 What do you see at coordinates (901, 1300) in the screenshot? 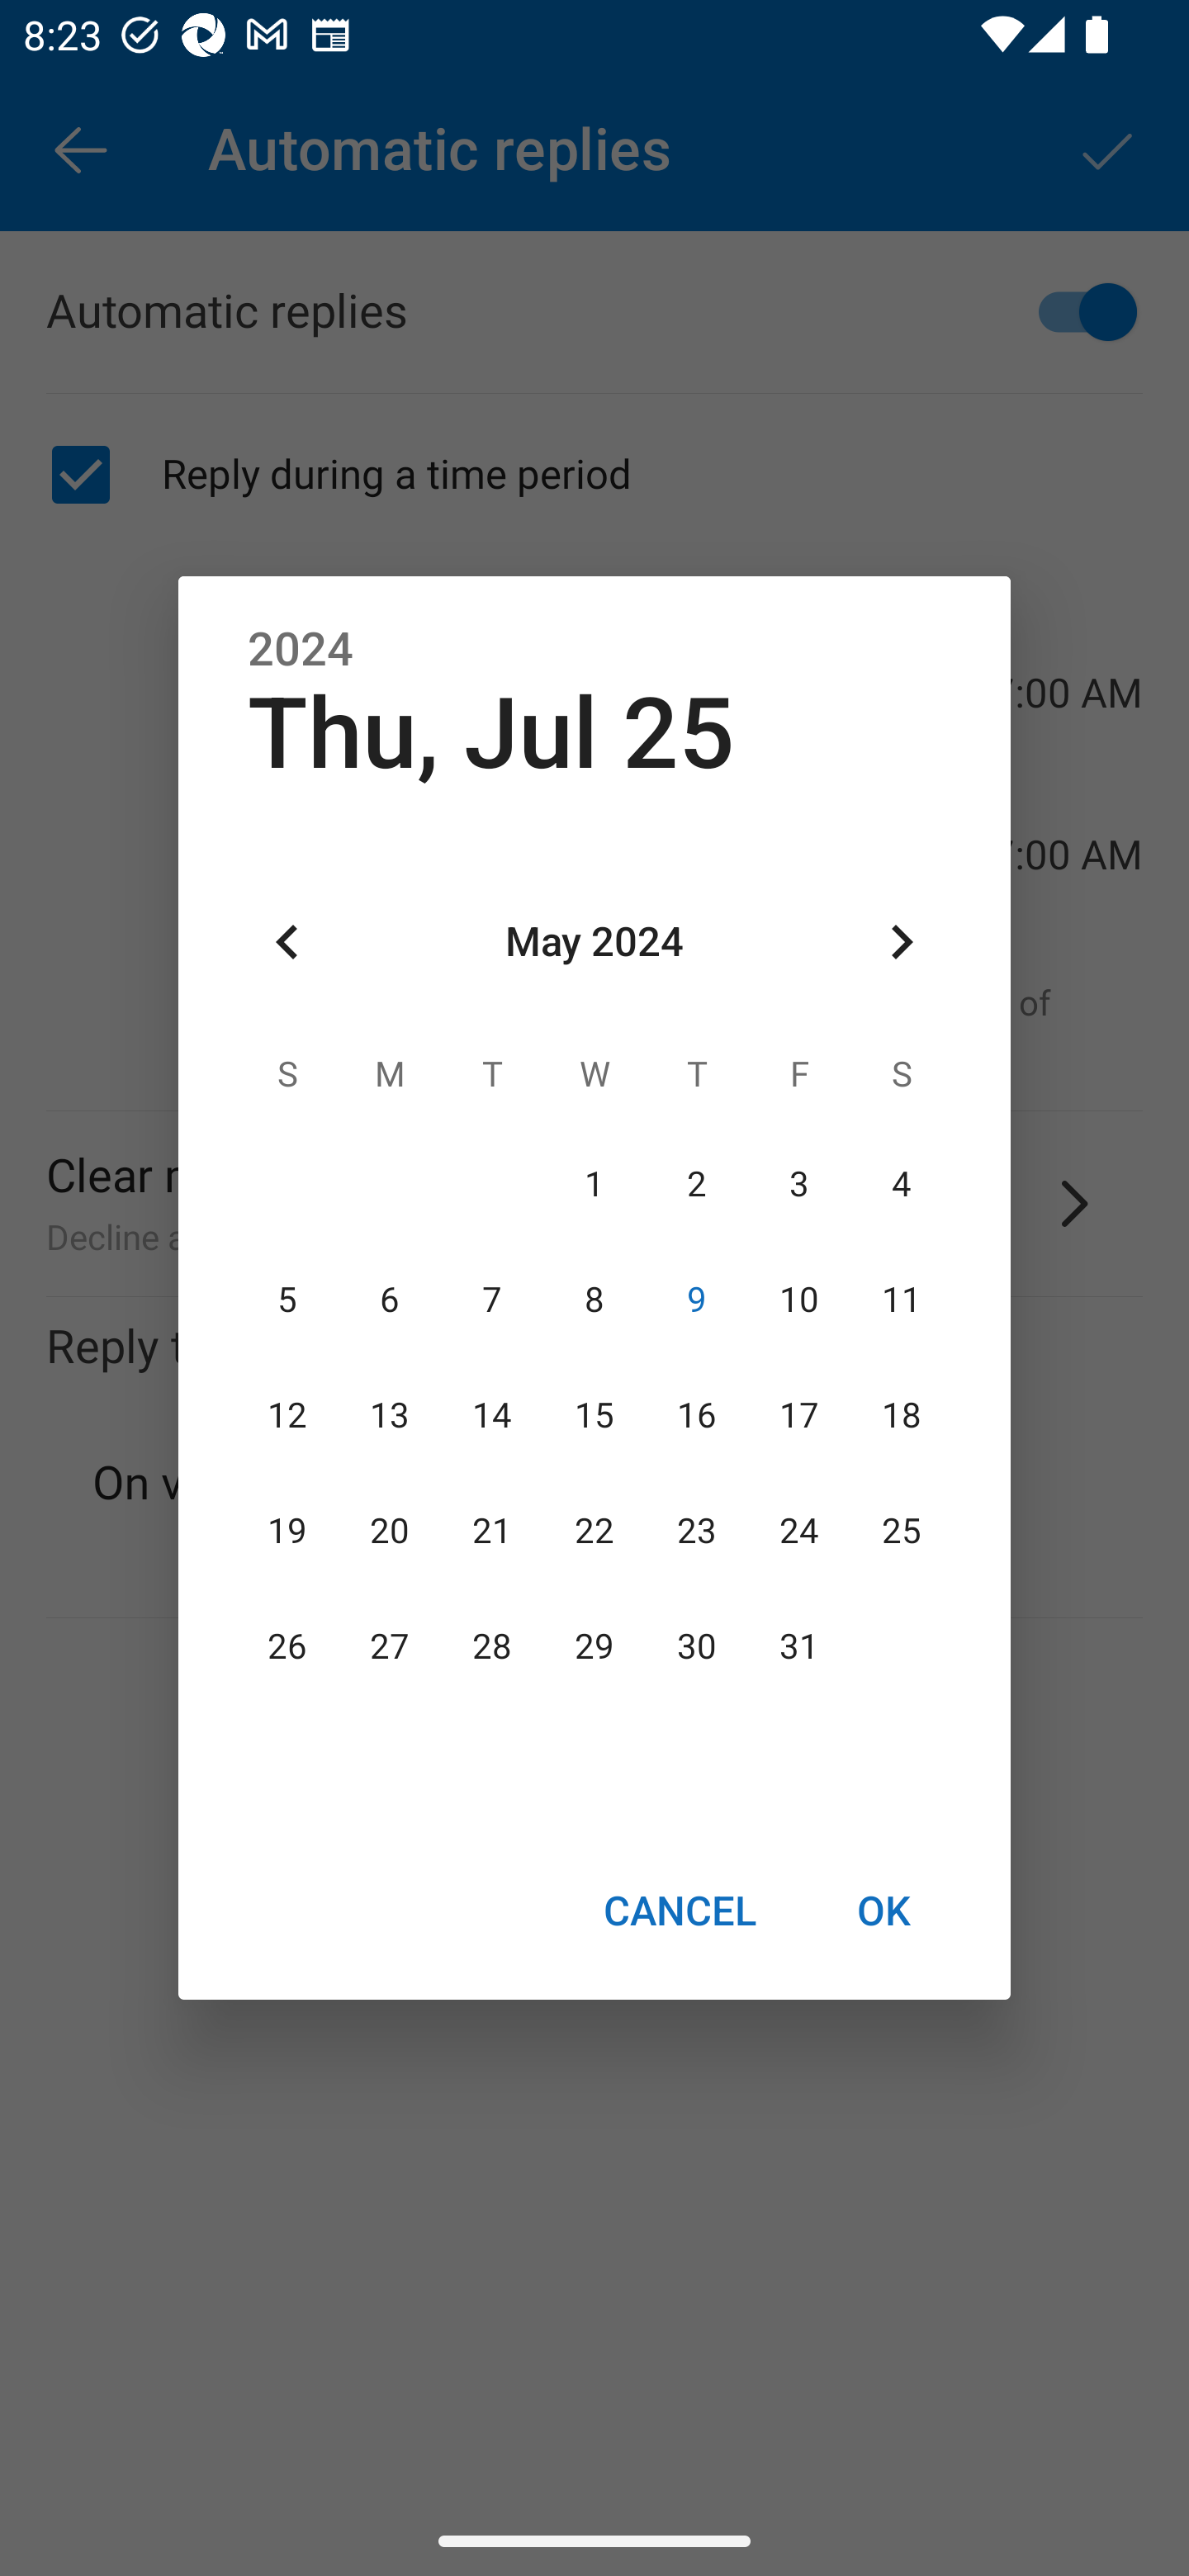
I see `11 11 May 2024` at bounding box center [901, 1300].